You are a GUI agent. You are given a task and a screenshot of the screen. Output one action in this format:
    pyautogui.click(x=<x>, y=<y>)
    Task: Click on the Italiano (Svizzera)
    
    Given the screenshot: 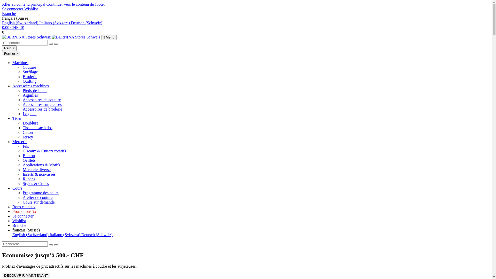 What is the action you would take?
    pyautogui.click(x=66, y=235)
    